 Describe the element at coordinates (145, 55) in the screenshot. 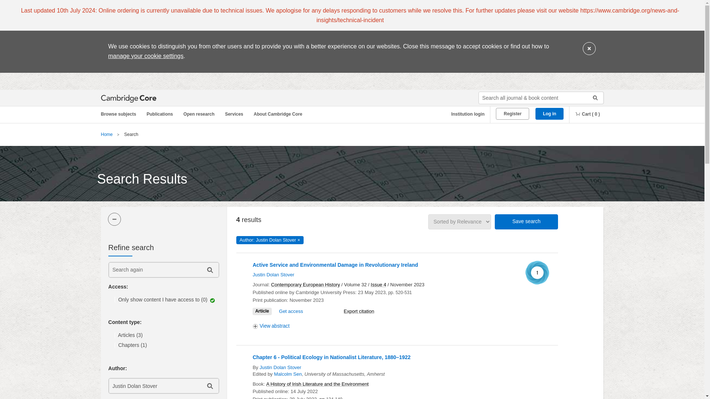

I see `manage your cookie settings` at that location.